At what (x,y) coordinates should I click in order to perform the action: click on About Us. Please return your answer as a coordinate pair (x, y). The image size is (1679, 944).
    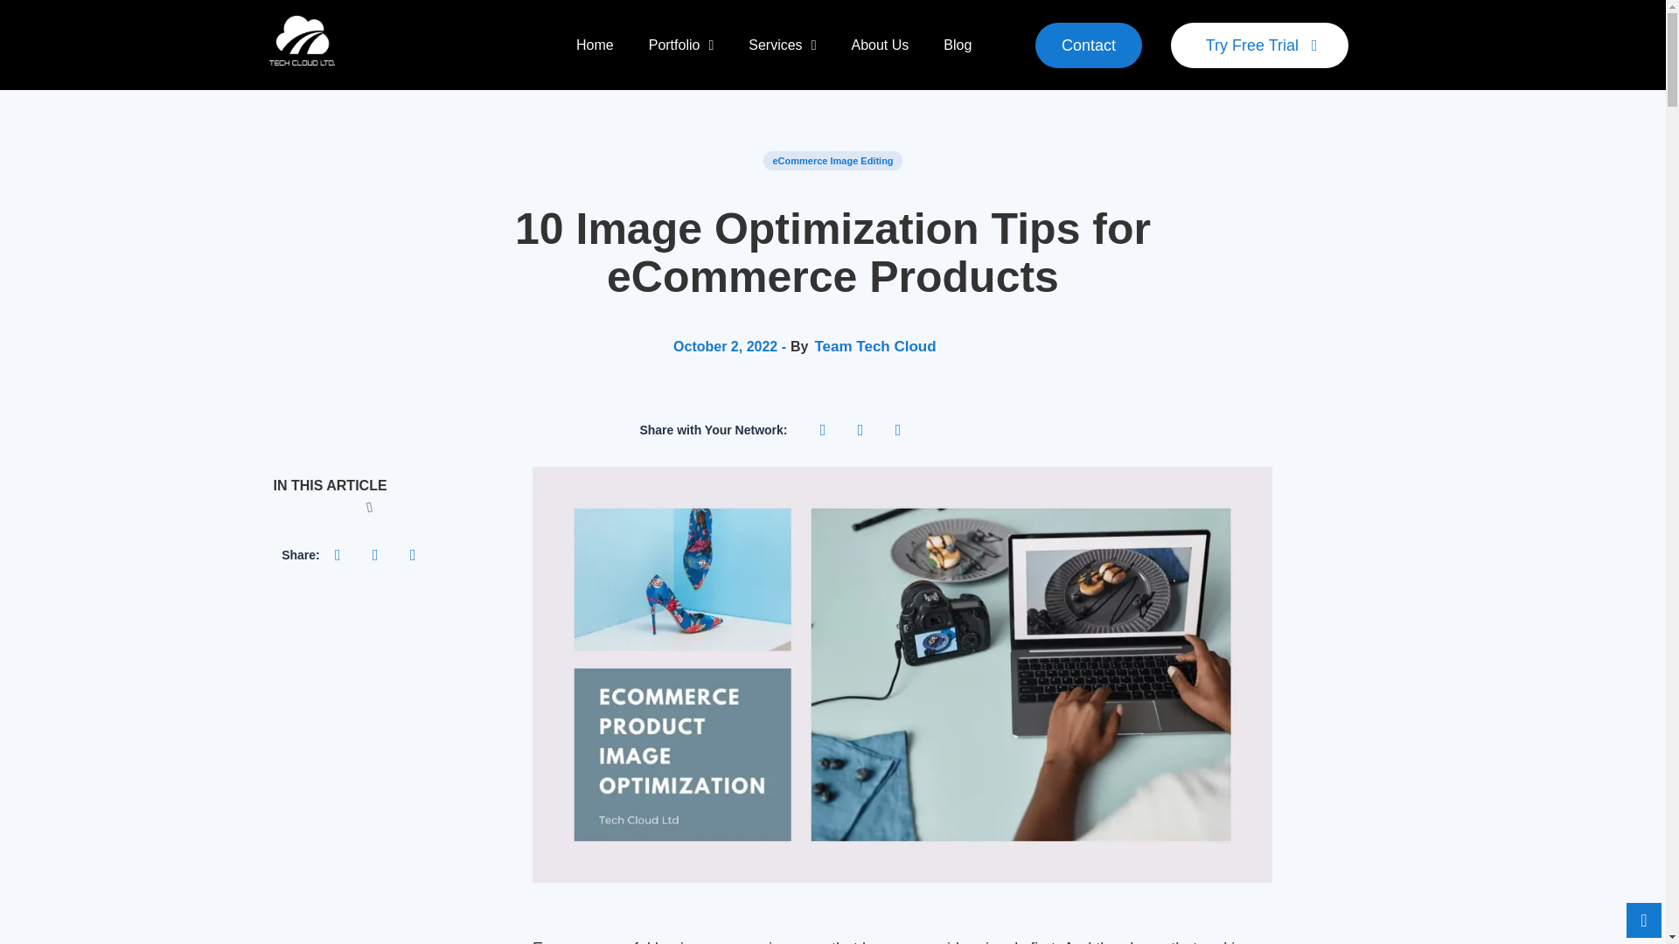
    Looking at the image, I should click on (880, 44).